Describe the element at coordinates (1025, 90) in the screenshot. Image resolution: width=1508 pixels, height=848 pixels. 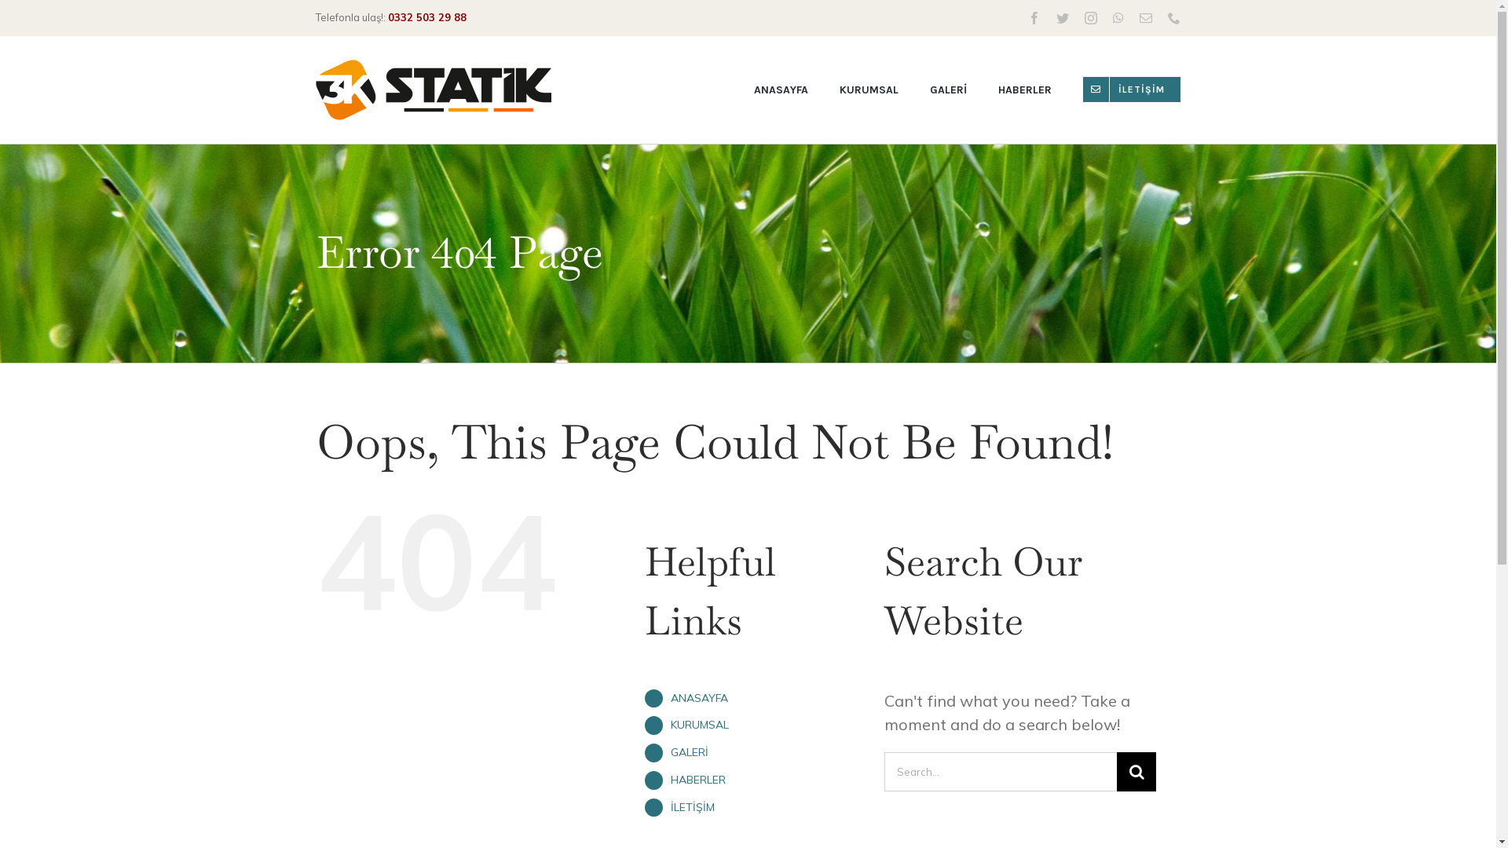
I see `HABERLER` at that location.